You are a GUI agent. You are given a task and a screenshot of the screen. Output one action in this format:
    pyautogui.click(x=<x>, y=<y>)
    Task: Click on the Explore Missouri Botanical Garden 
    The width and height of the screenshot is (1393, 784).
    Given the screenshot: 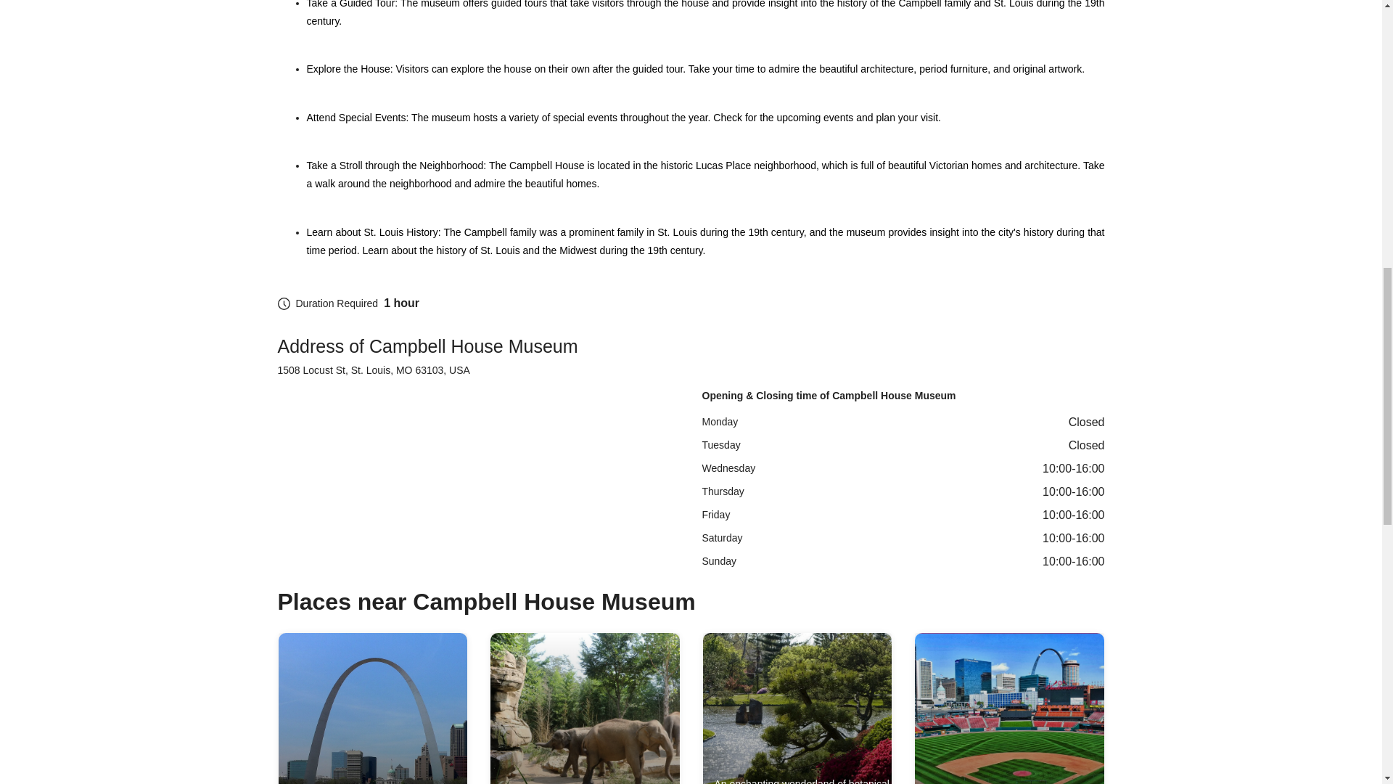 What is the action you would take?
    pyautogui.click(x=797, y=709)
    